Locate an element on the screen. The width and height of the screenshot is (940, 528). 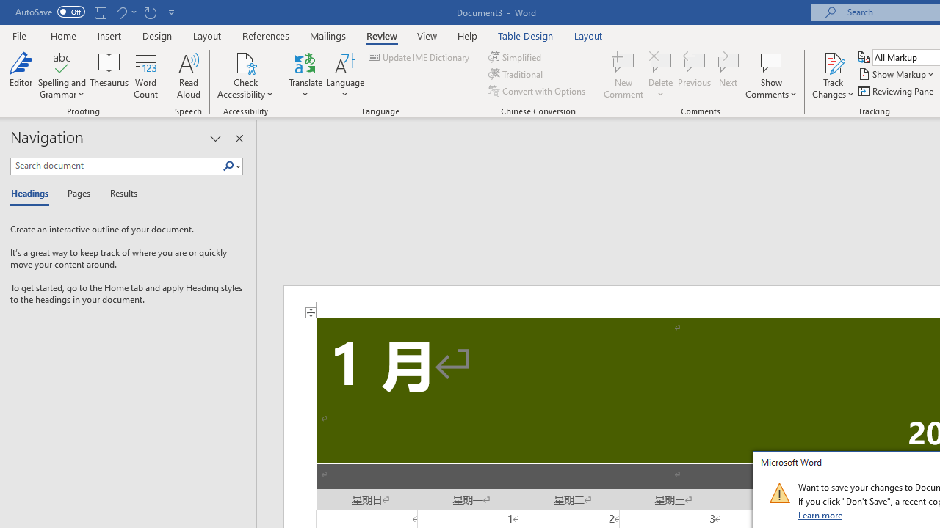
Help is located at coordinates (468, 35).